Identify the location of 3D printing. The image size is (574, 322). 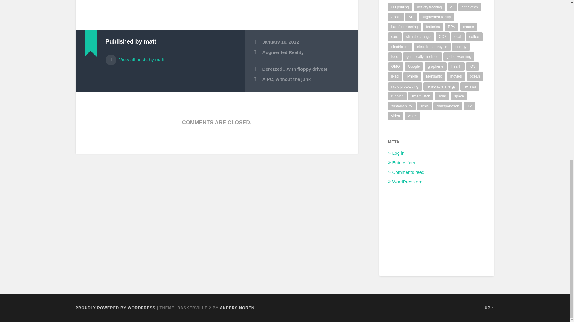
(400, 7).